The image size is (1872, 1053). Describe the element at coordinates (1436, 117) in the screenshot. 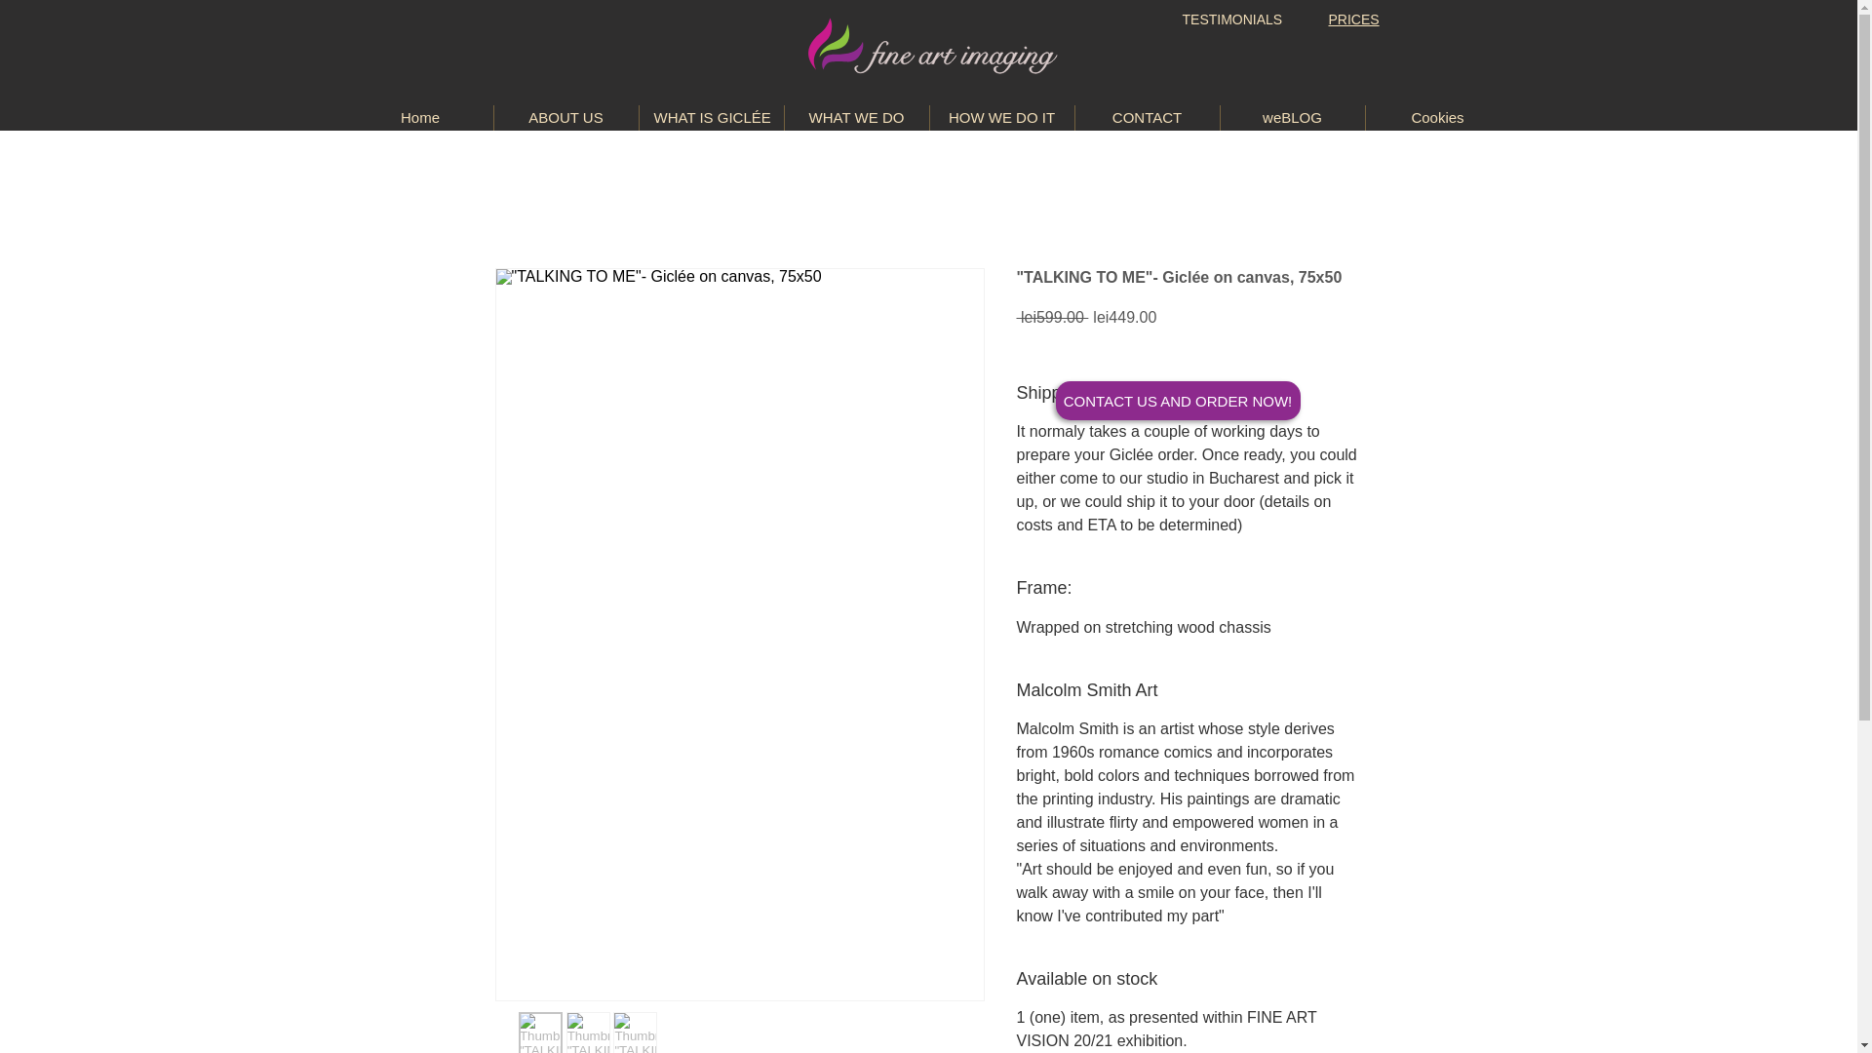

I see `Cookies` at that location.